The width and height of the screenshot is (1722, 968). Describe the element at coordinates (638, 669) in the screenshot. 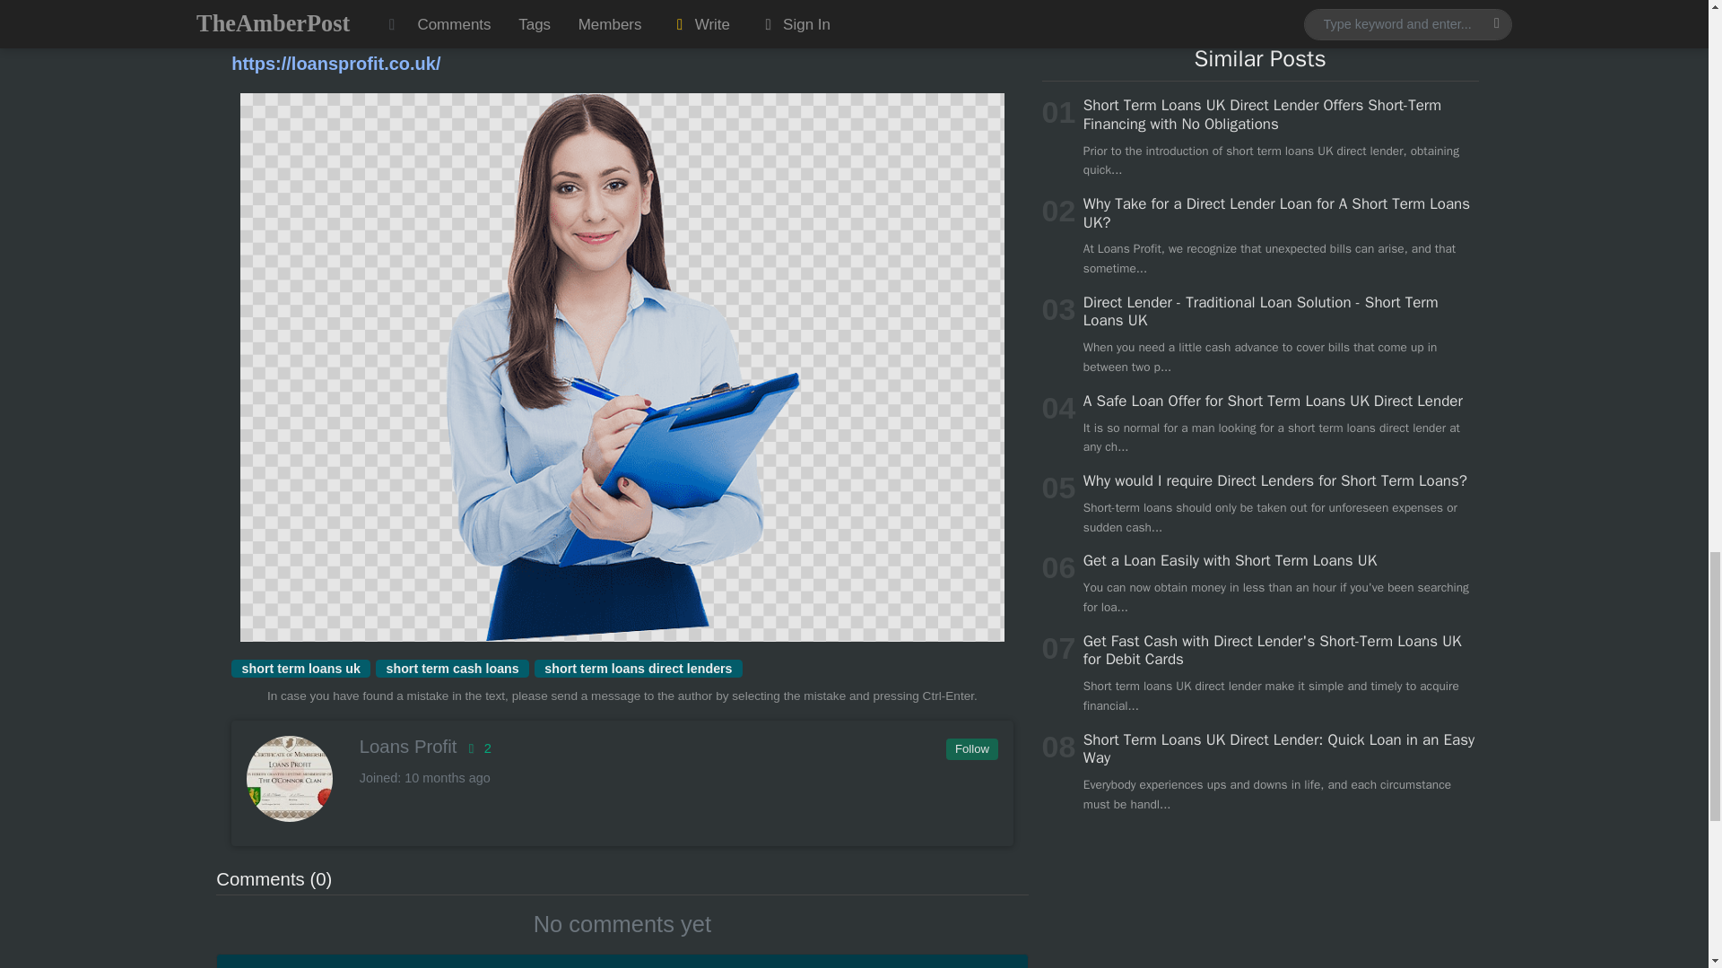

I see `short term loans direct lenders` at that location.